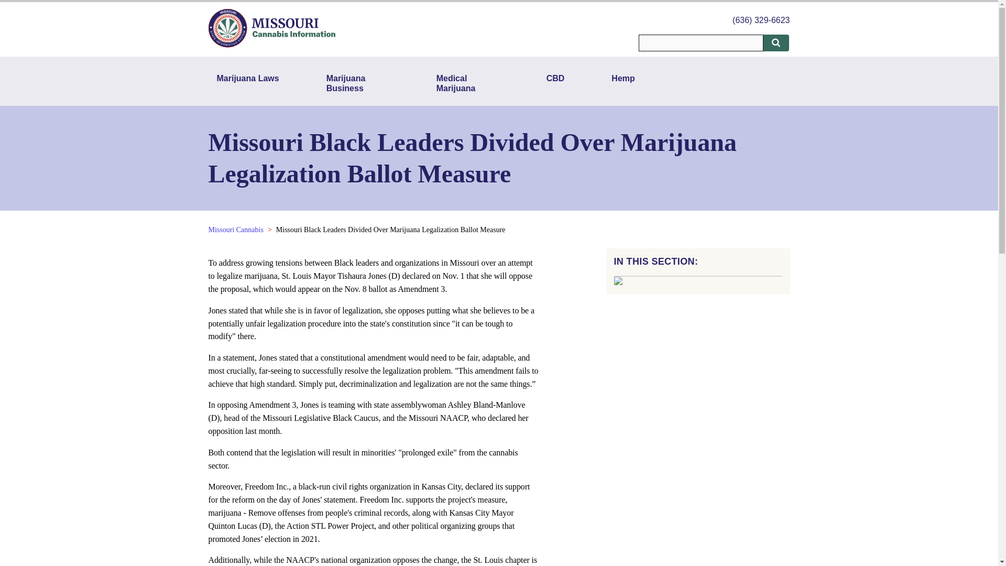 This screenshot has width=1006, height=566. Describe the element at coordinates (357, 83) in the screenshot. I see `Marijuana Business` at that location.